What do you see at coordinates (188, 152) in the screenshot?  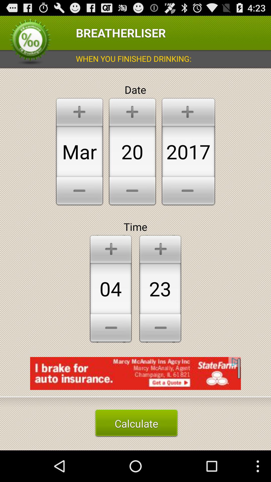 I see `click on the number right side of 20` at bounding box center [188, 152].